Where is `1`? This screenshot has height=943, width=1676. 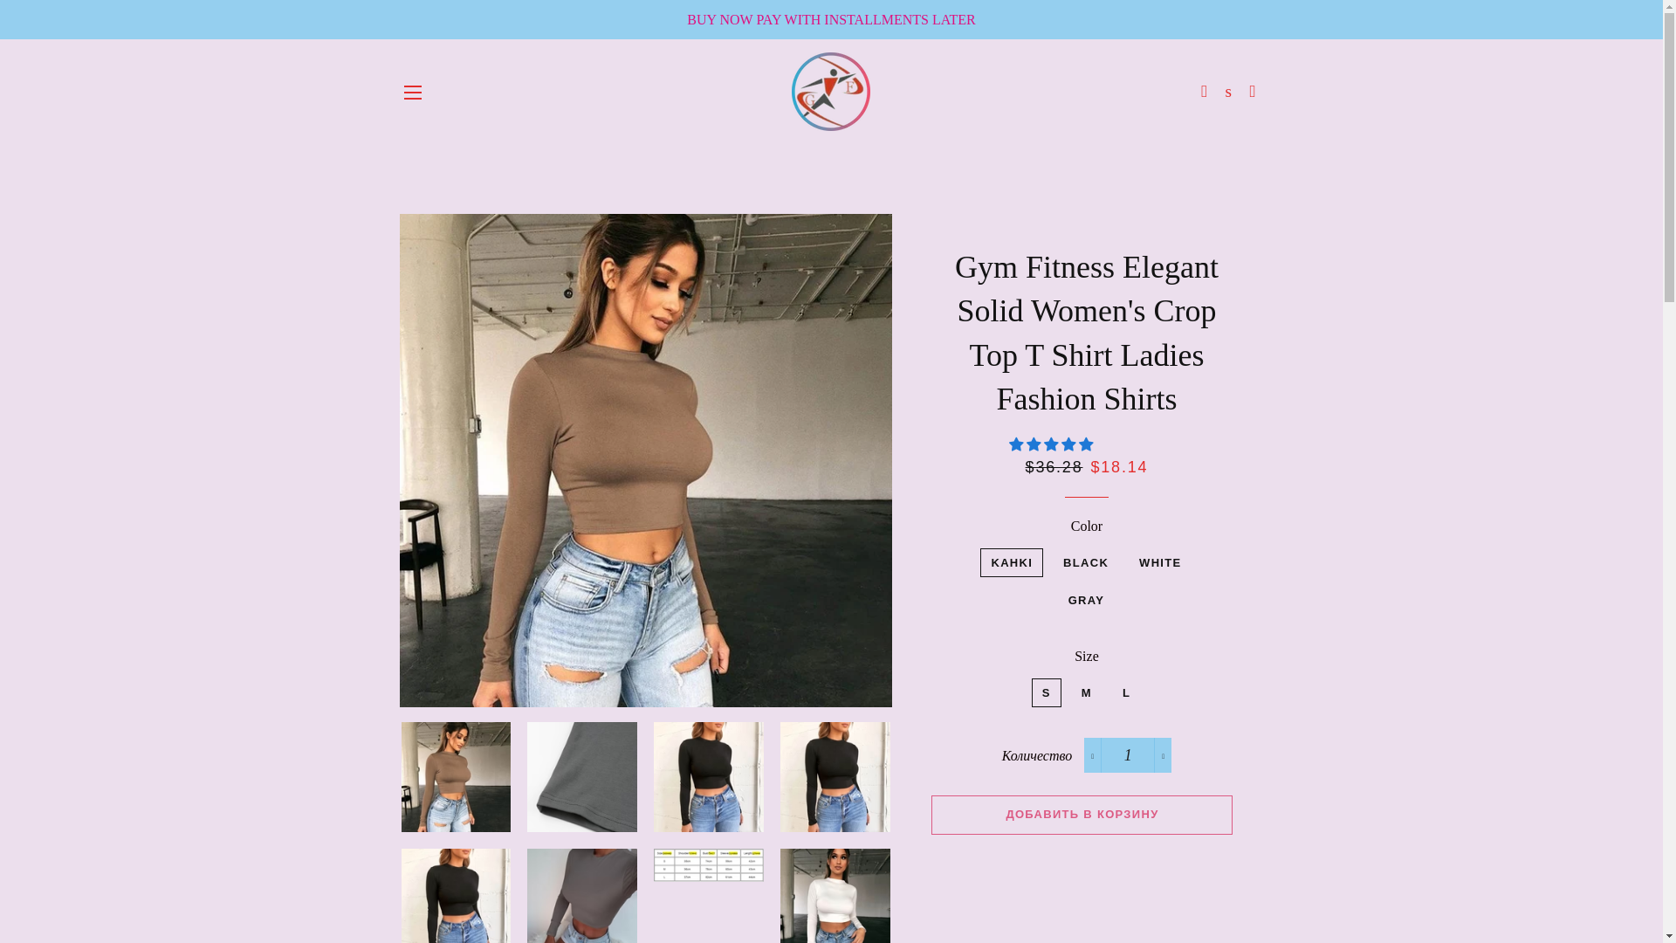 1 is located at coordinates (1128, 754).